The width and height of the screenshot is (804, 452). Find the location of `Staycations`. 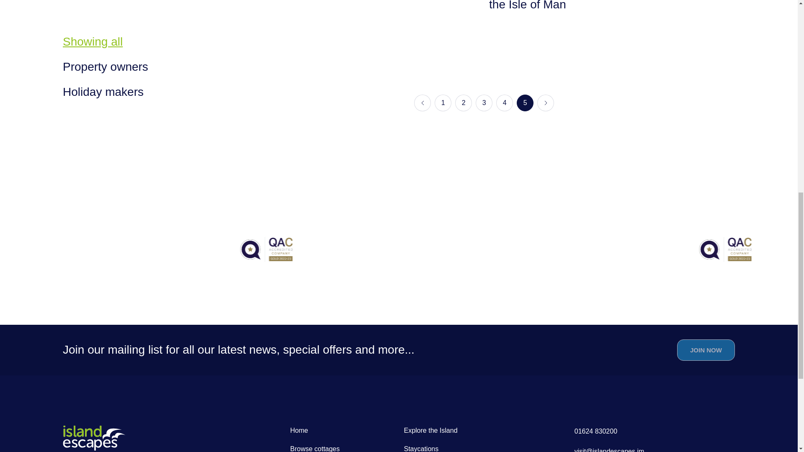

Staycations is located at coordinates (420, 449).